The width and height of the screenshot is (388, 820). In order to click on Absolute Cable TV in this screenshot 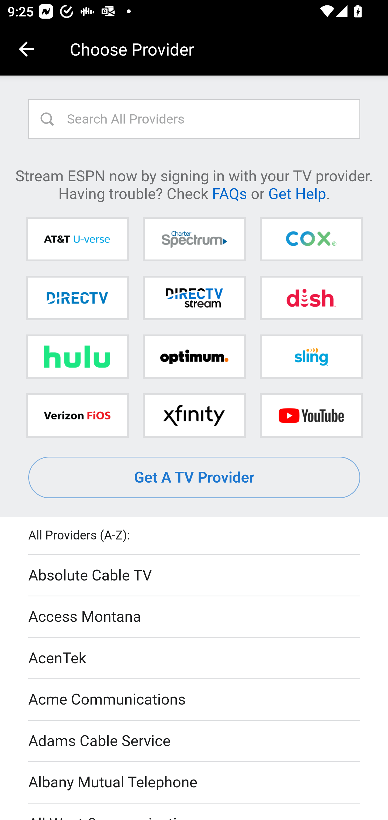, I will do `click(195, 576)`.